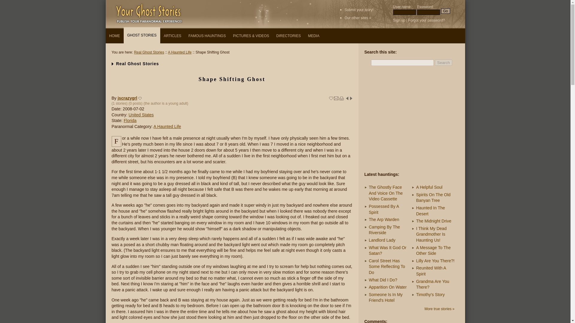  What do you see at coordinates (359, 10) in the screenshot?
I see `Submit your story!` at bounding box center [359, 10].